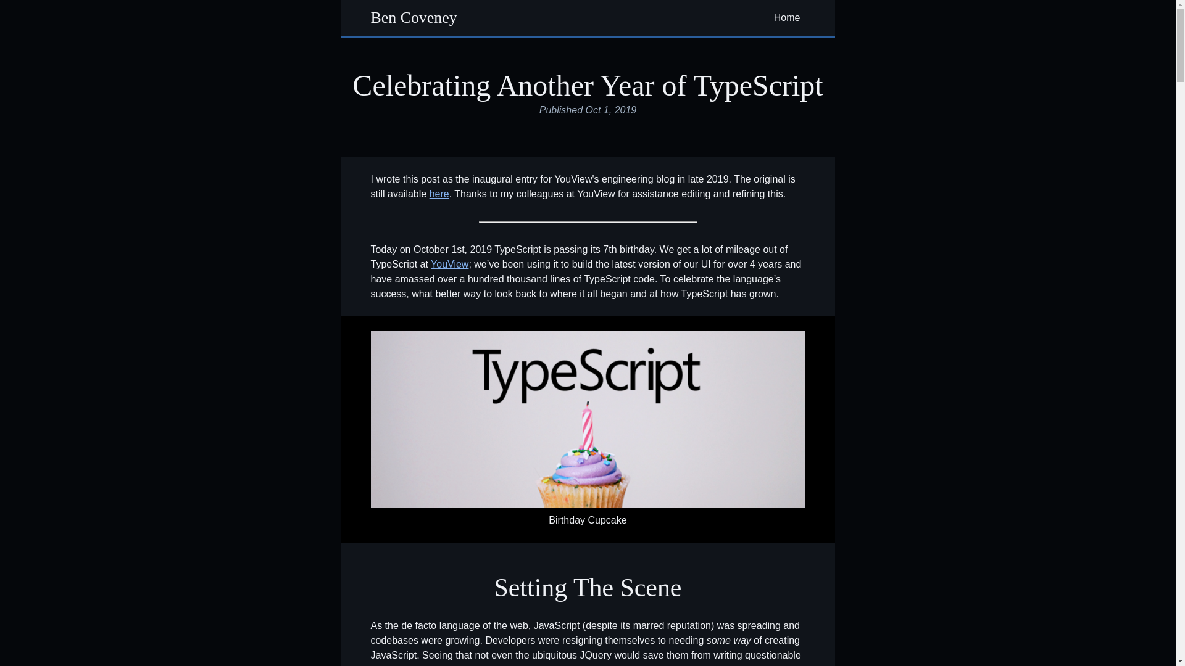  I want to click on Ben Coveney, so click(414, 18).